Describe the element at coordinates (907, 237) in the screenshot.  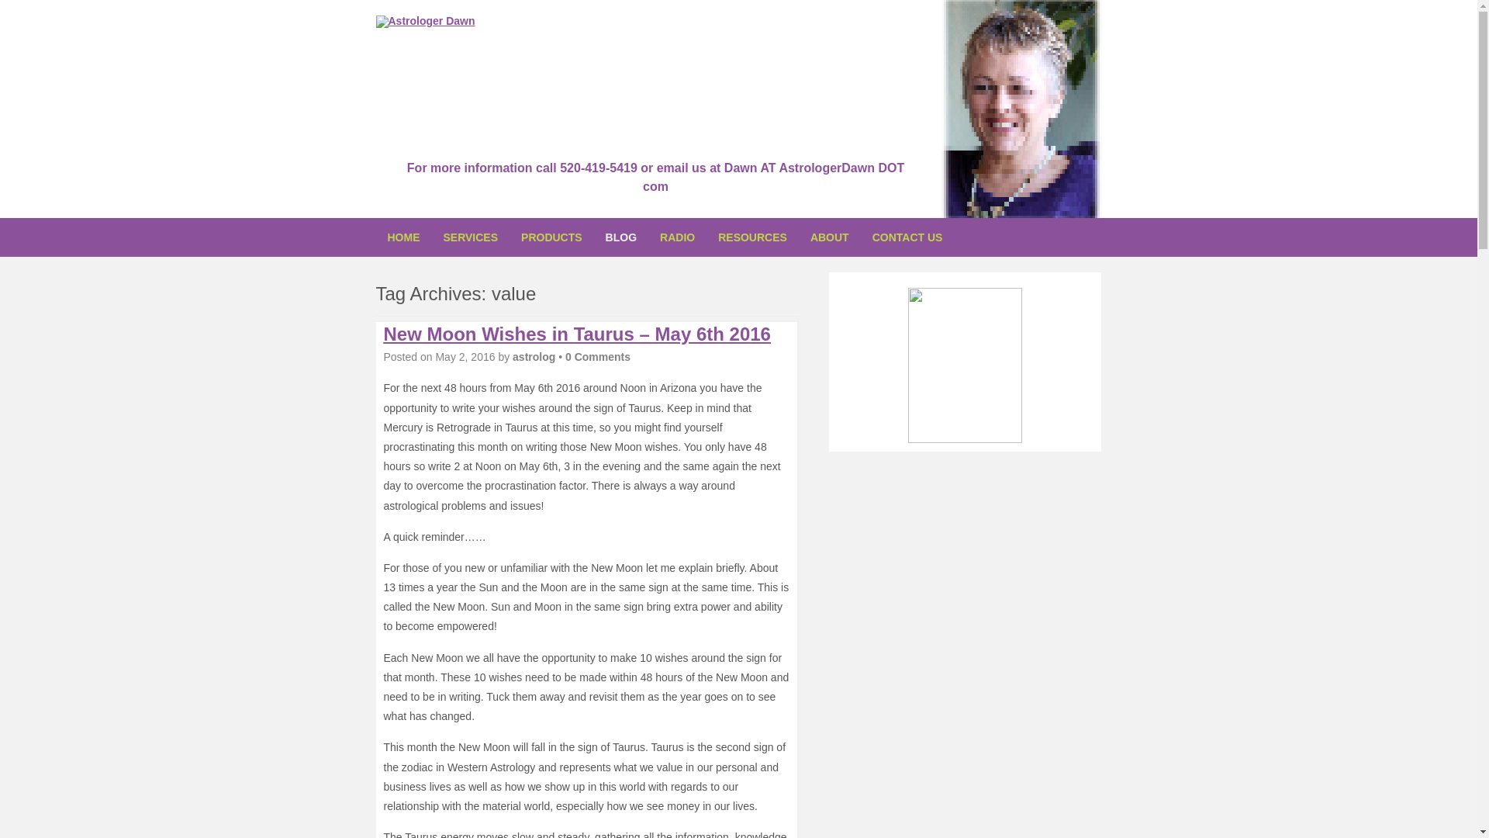
I see `CONTACT US` at that location.